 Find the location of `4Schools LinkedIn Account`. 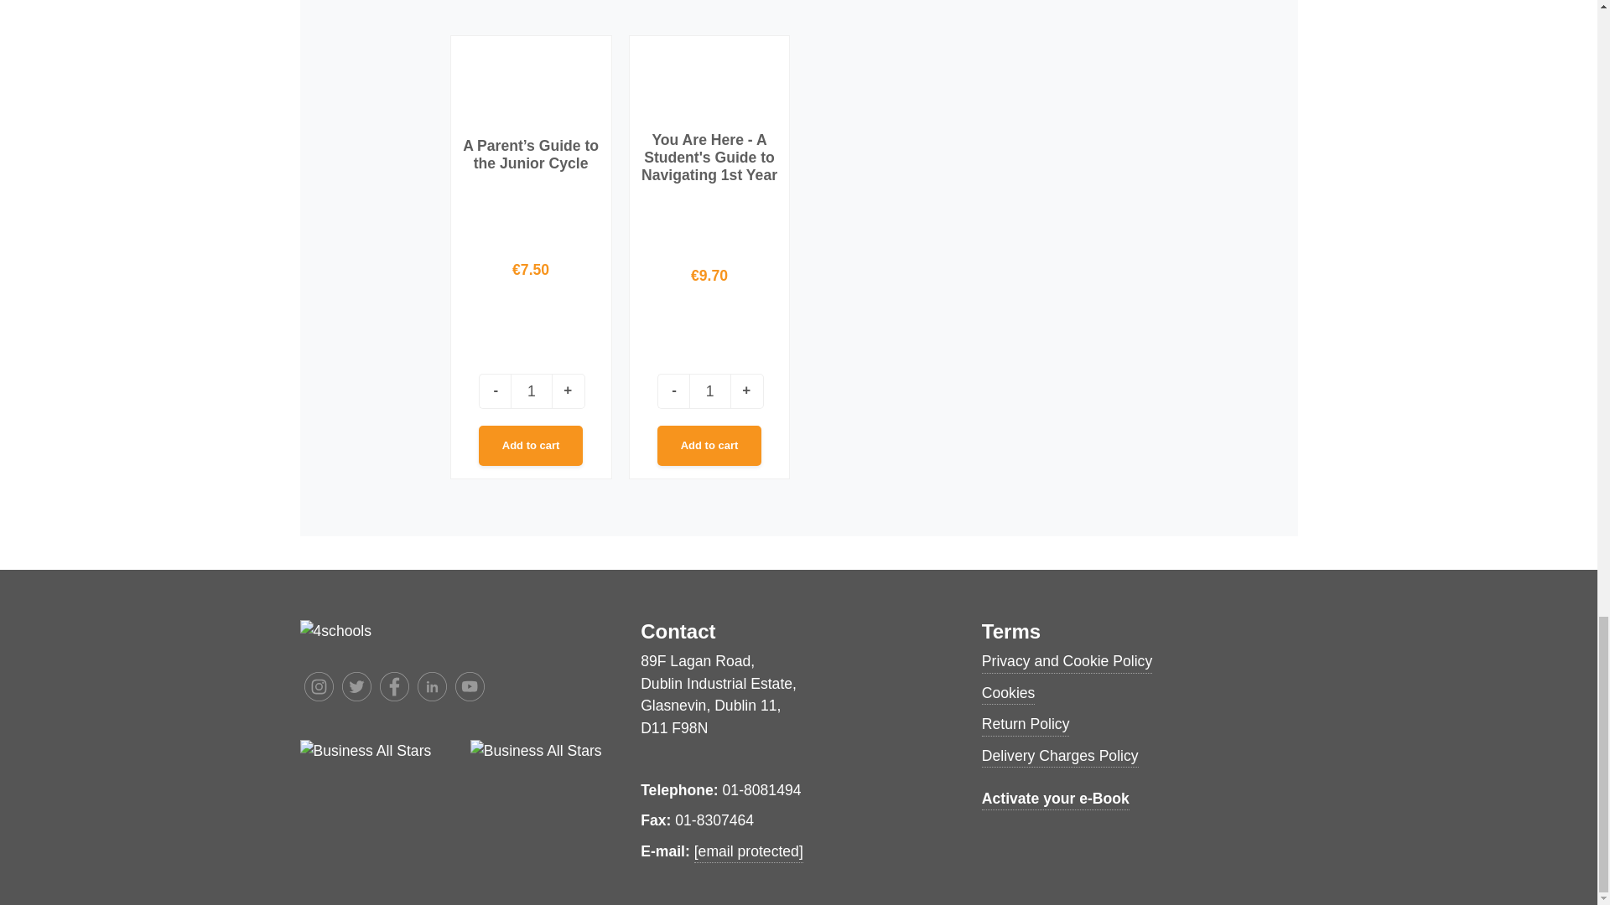

4Schools LinkedIn Account is located at coordinates (432, 687).